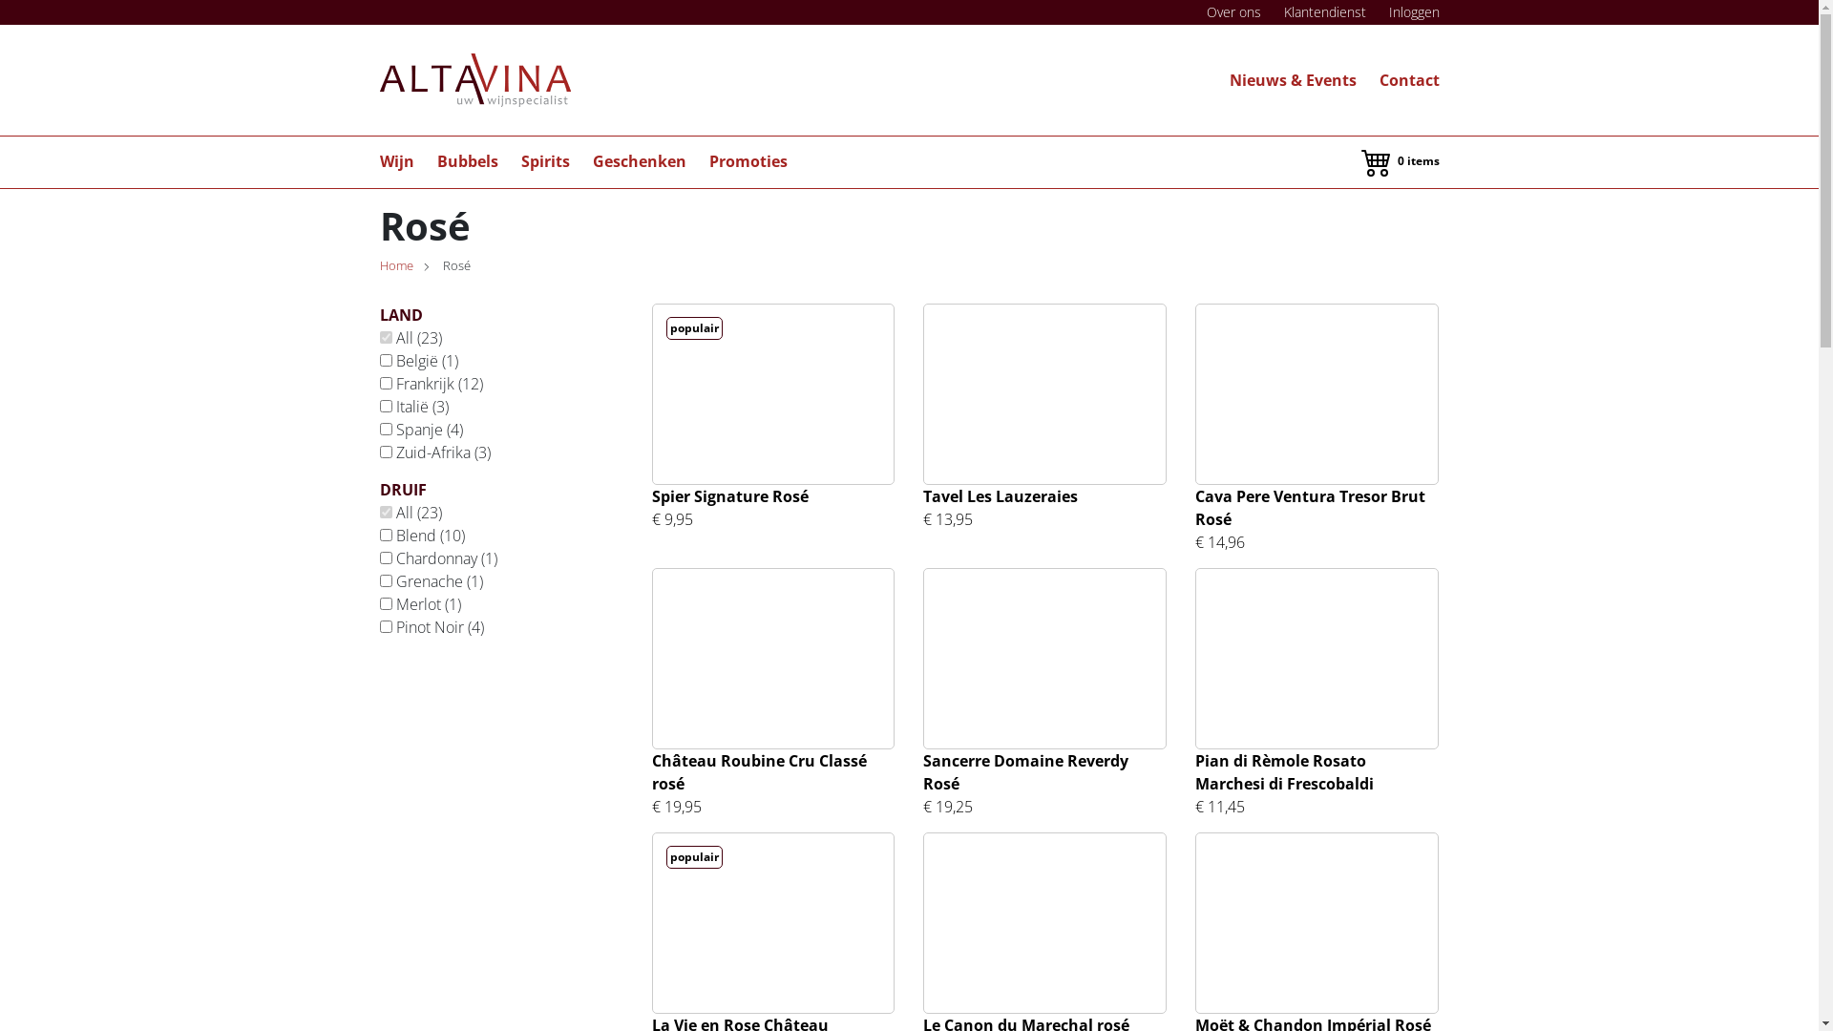 The height and width of the screenshot is (1031, 1833). Describe the element at coordinates (748, 170) in the screenshot. I see `Promoties` at that location.